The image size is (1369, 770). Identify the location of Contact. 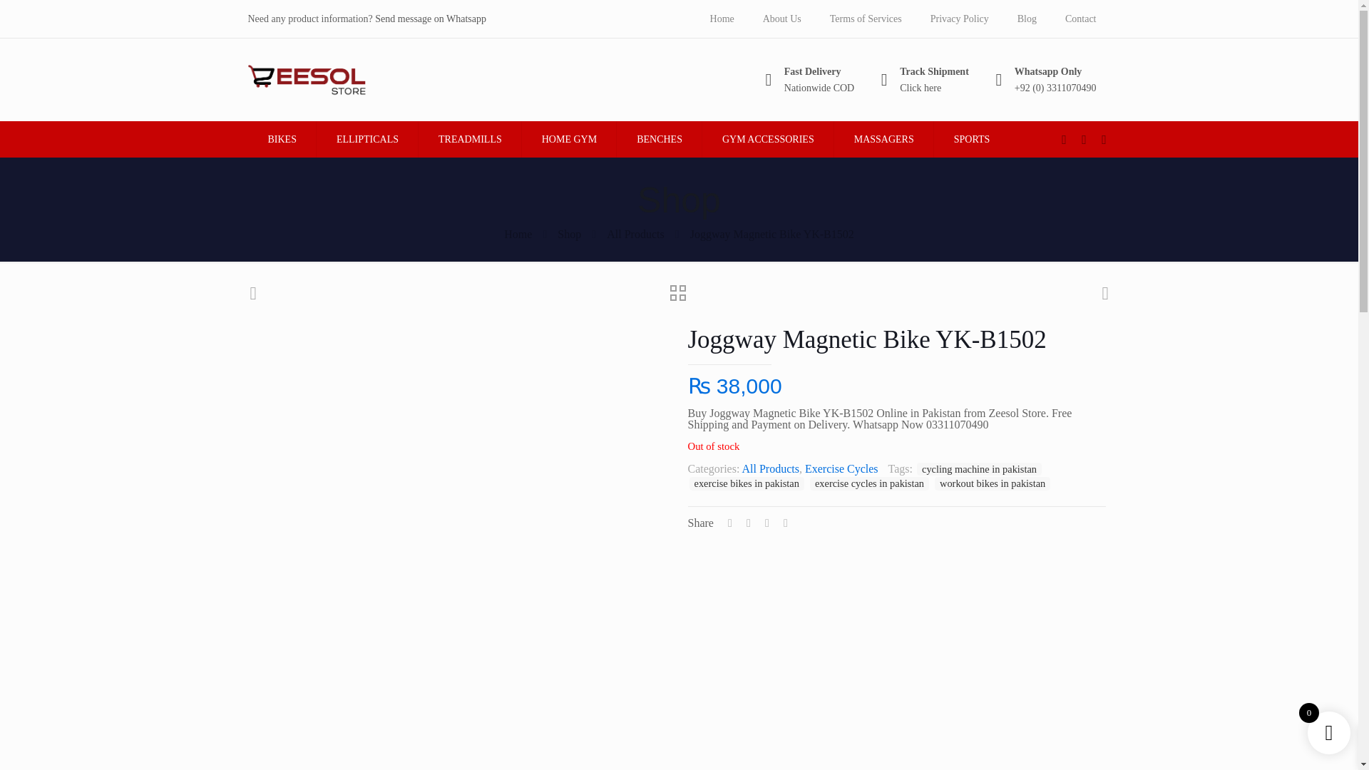
(1081, 19).